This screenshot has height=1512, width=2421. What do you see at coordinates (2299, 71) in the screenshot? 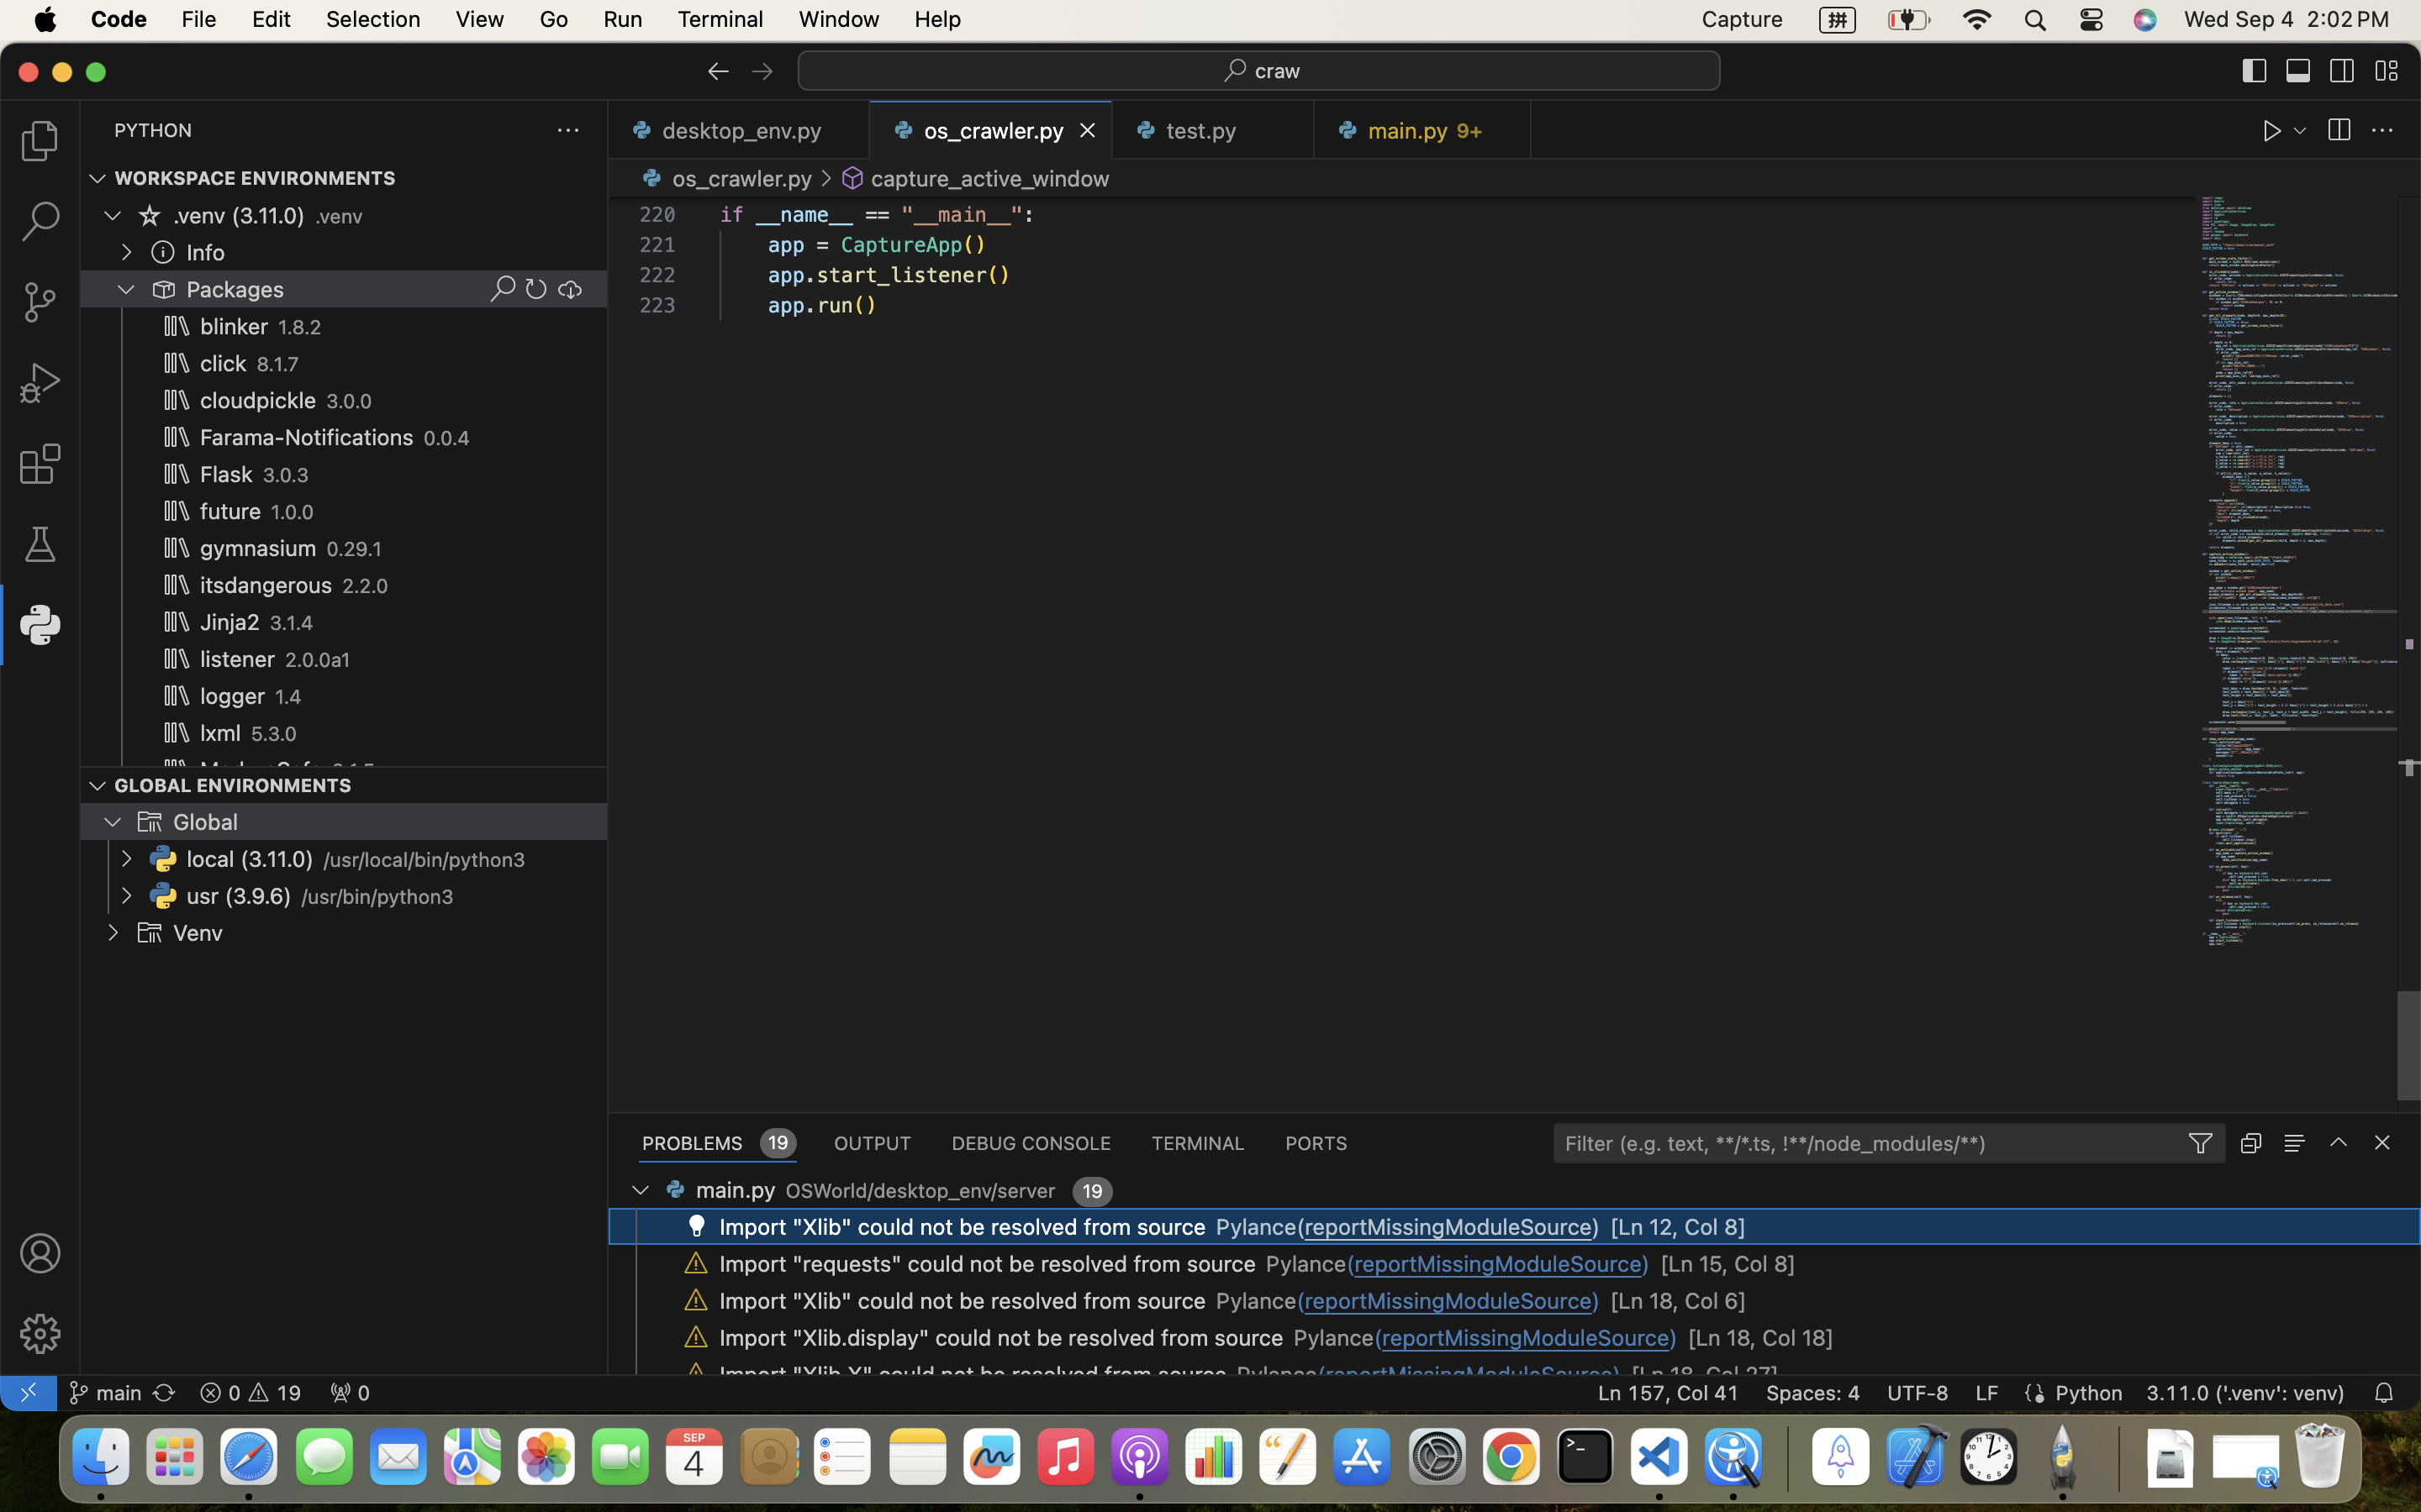
I see `` at bounding box center [2299, 71].